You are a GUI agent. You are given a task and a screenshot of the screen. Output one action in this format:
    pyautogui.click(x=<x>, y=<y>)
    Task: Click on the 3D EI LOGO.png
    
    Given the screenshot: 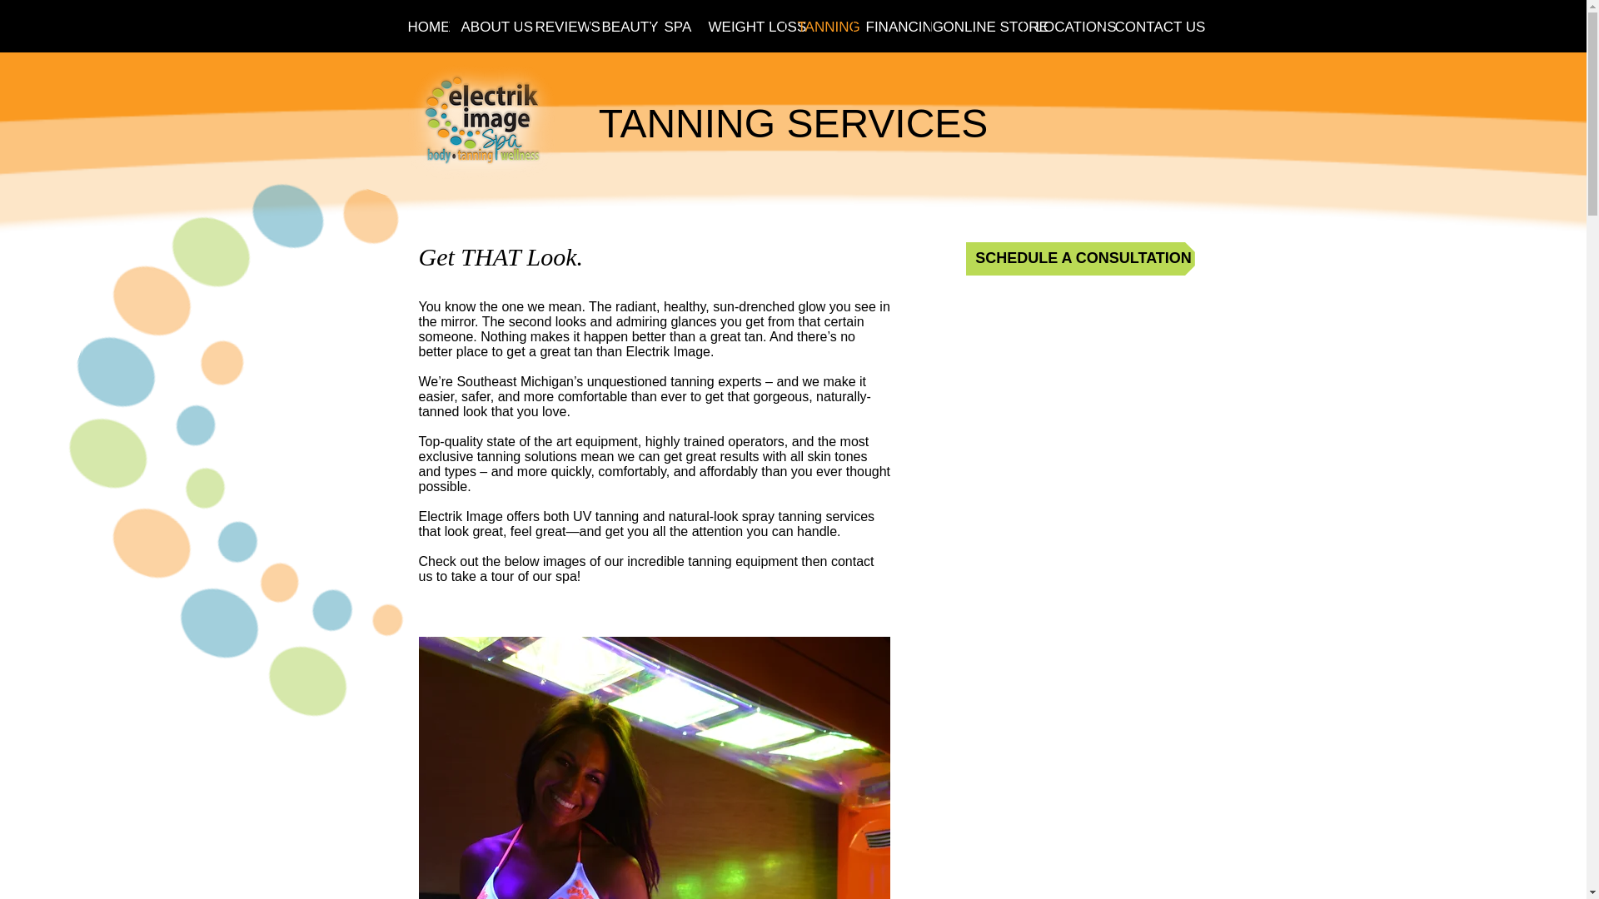 What is the action you would take?
    pyautogui.click(x=480, y=123)
    